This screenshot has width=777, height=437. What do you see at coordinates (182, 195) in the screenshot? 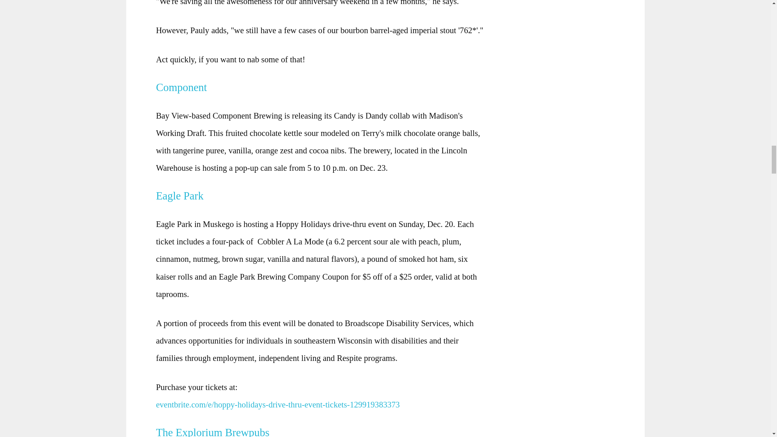
I see `Eagle Park` at bounding box center [182, 195].